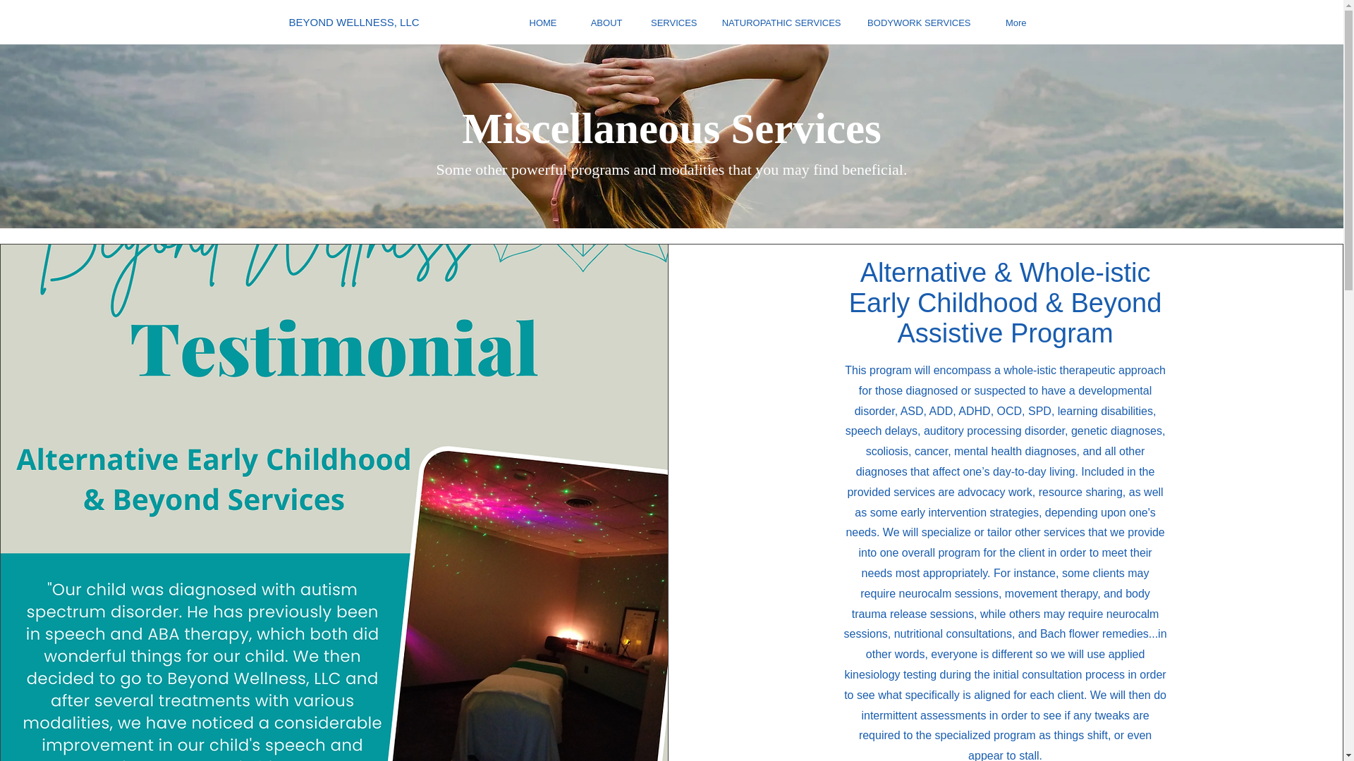  Describe the element at coordinates (536, 23) in the screenshot. I see `HOME` at that location.